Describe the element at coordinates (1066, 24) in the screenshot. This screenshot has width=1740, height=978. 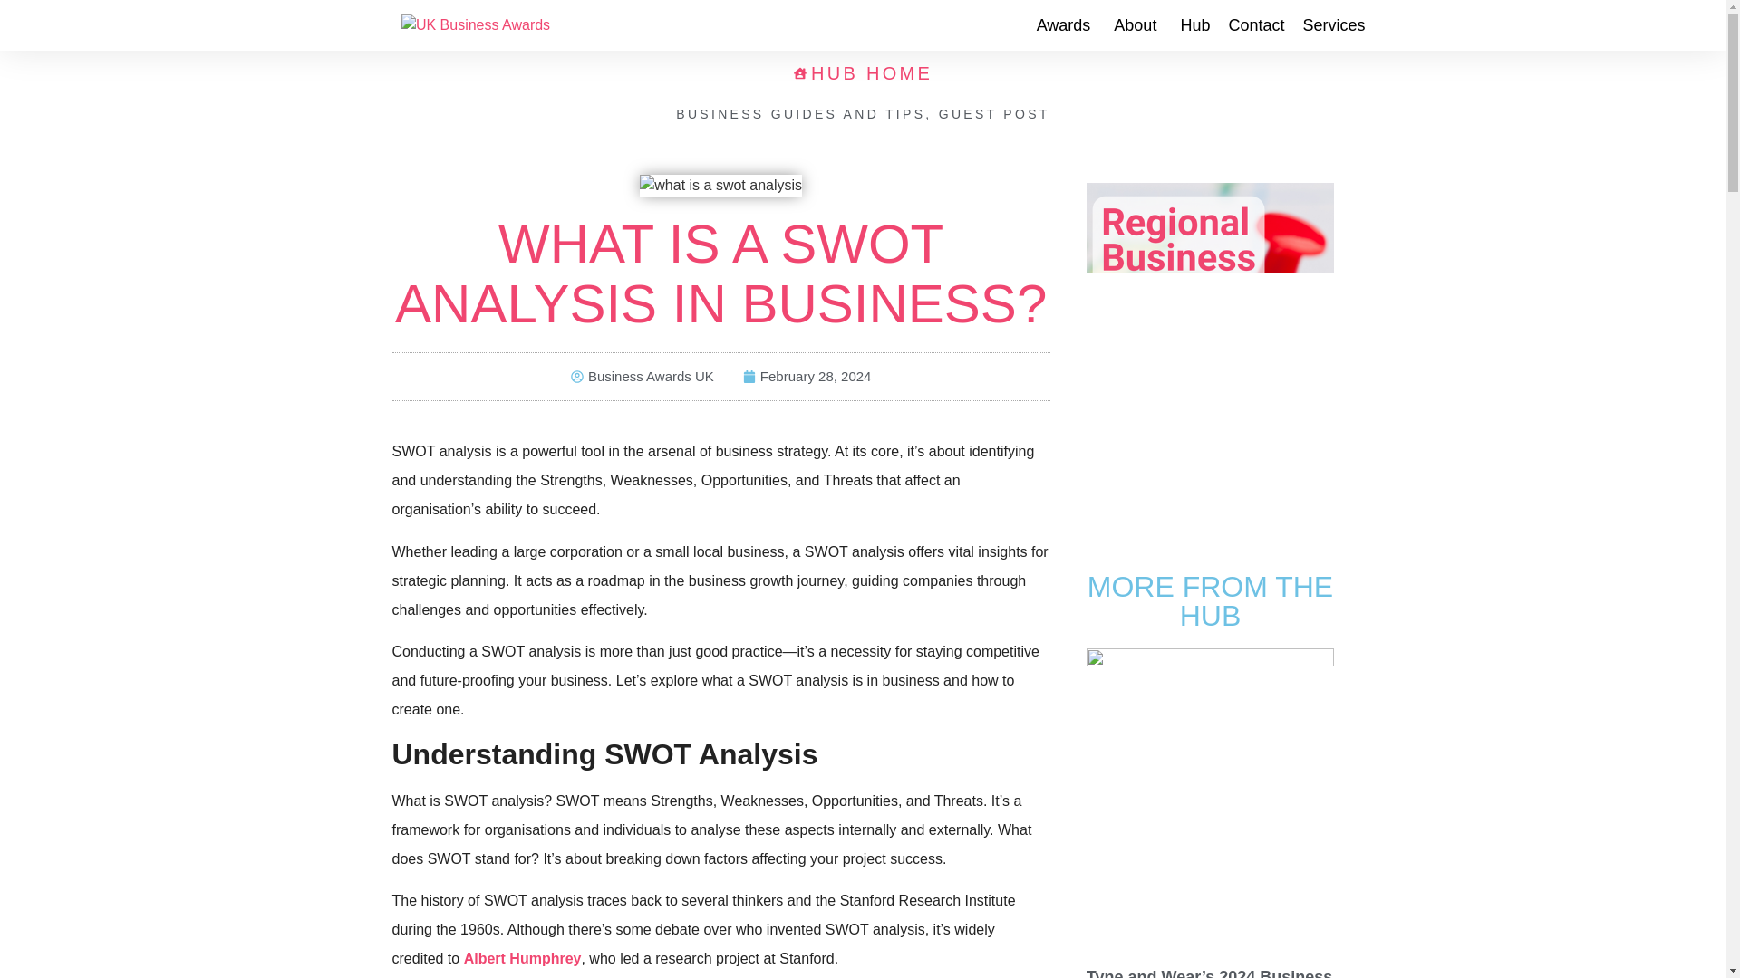
I see `Awards` at that location.